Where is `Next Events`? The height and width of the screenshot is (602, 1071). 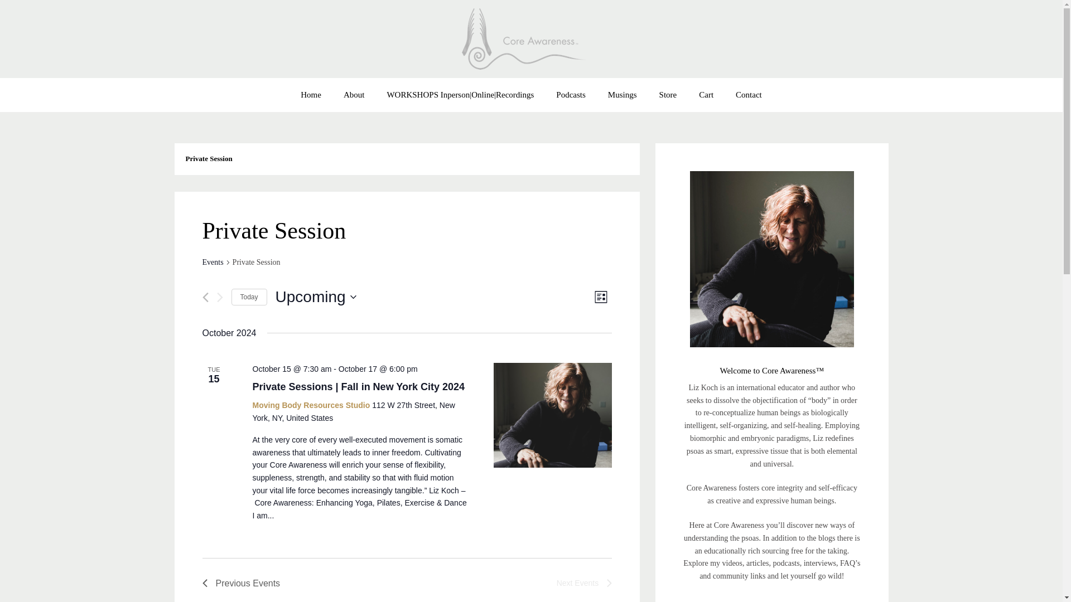
Next Events is located at coordinates (585, 583).